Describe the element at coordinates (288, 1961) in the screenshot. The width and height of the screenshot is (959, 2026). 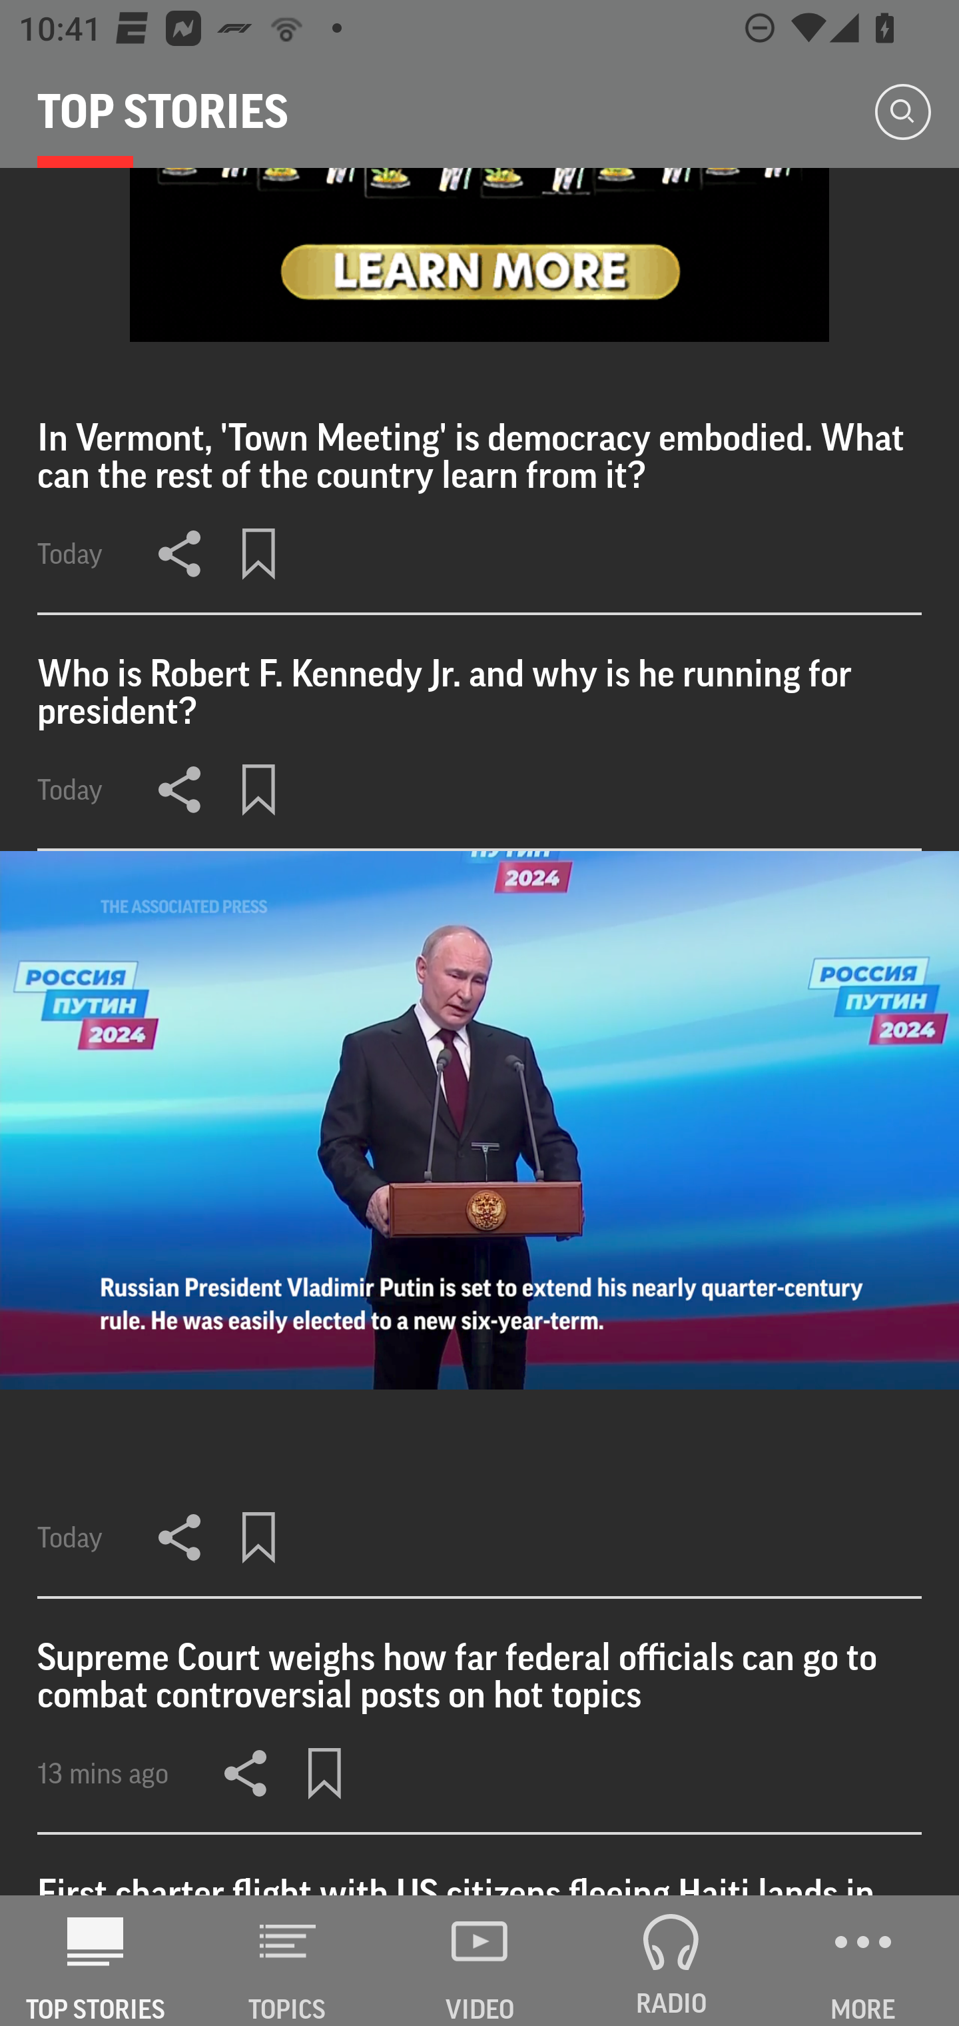
I see `TOPICS` at that location.